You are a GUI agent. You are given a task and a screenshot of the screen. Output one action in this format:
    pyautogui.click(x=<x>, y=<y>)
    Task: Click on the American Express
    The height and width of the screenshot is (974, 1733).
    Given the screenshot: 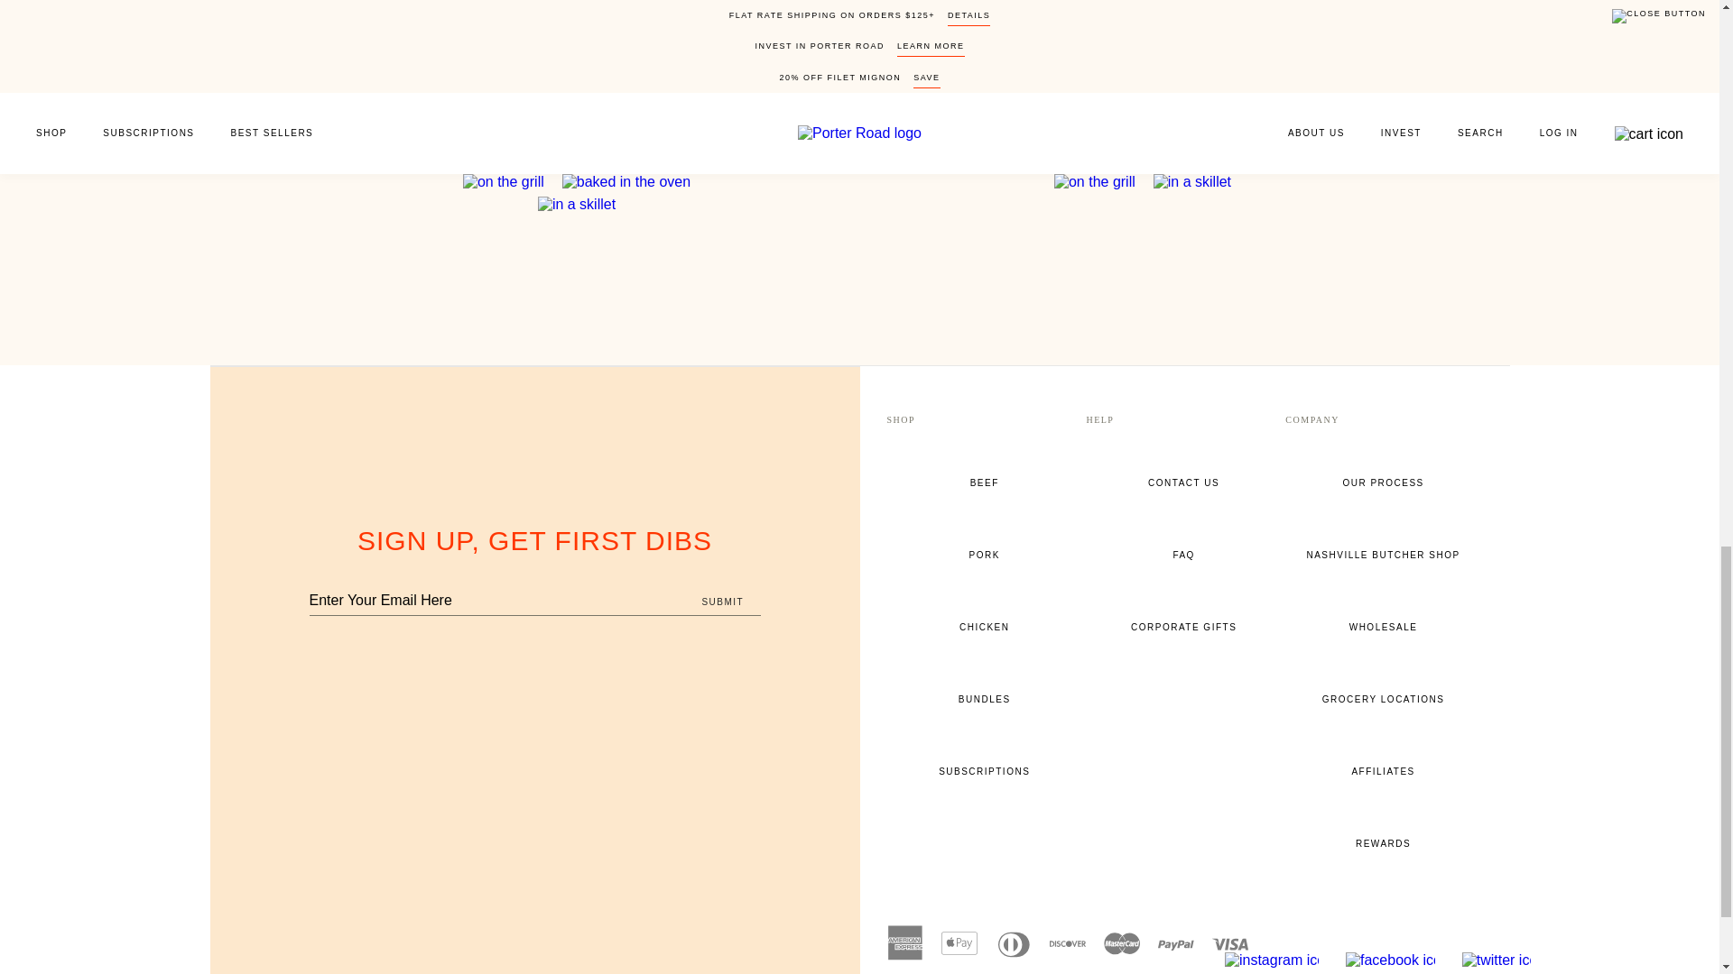 What is the action you would take?
    pyautogui.click(x=904, y=943)
    